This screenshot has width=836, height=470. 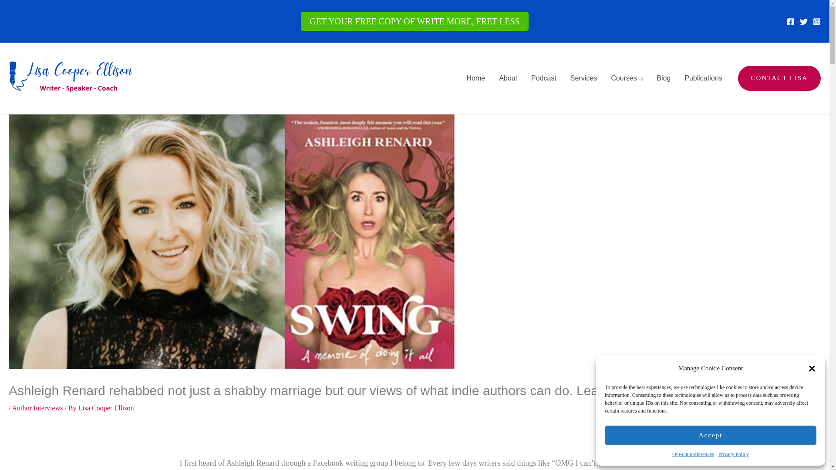 What do you see at coordinates (693, 454) in the screenshot?
I see `Opt-out preferences` at bounding box center [693, 454].